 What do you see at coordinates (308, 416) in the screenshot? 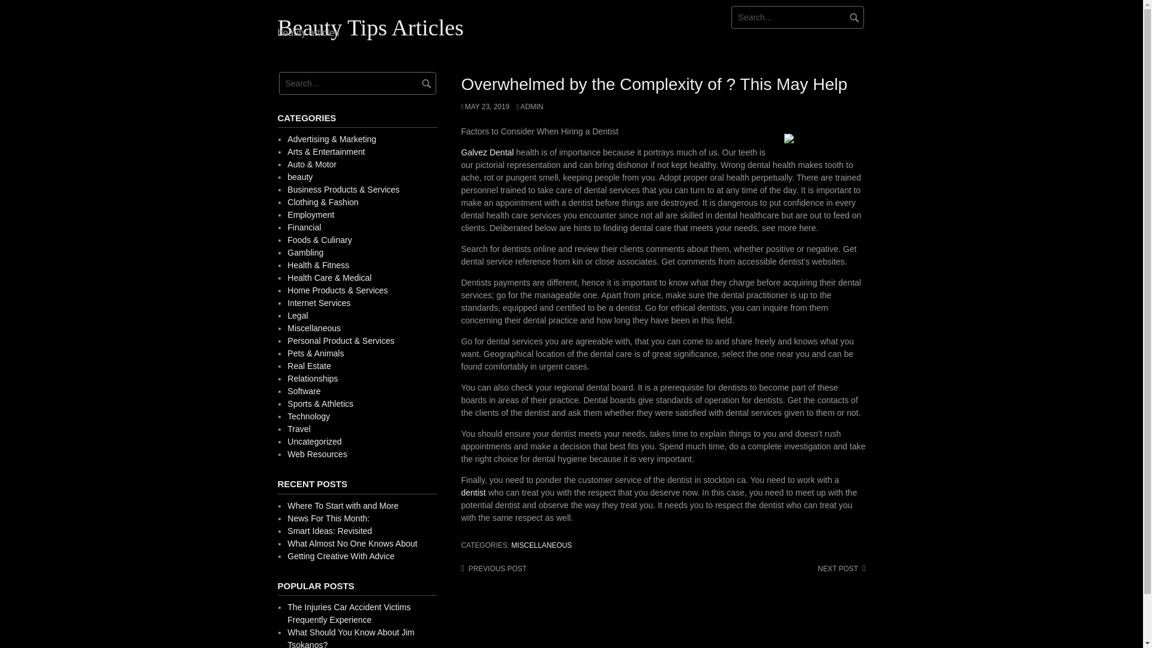
I see `Technology` at bounding box center [308, 416].